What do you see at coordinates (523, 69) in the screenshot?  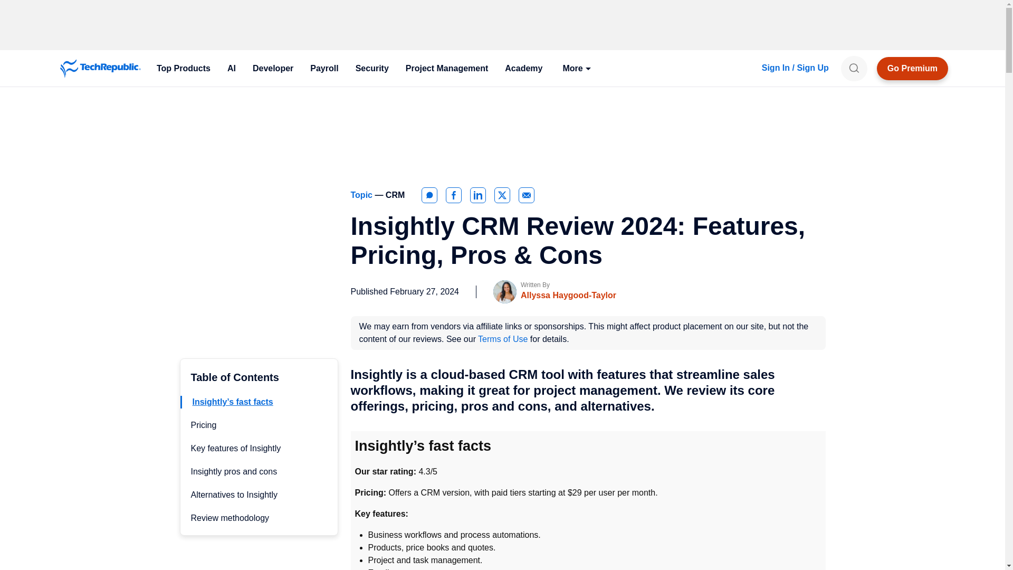 I see `Academy` at bounding box center [523, 69].